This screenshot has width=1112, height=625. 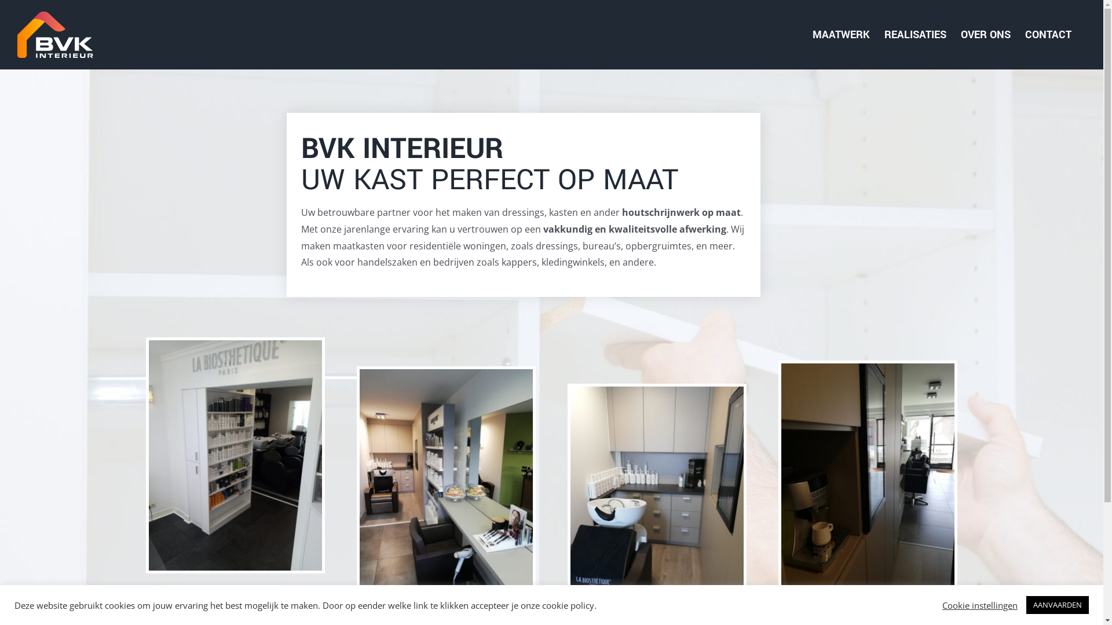 What do you see at coordinates (1058, 605) in the screenshot?
I see `AANVAARDEN` at bounding box center [1058, 605].